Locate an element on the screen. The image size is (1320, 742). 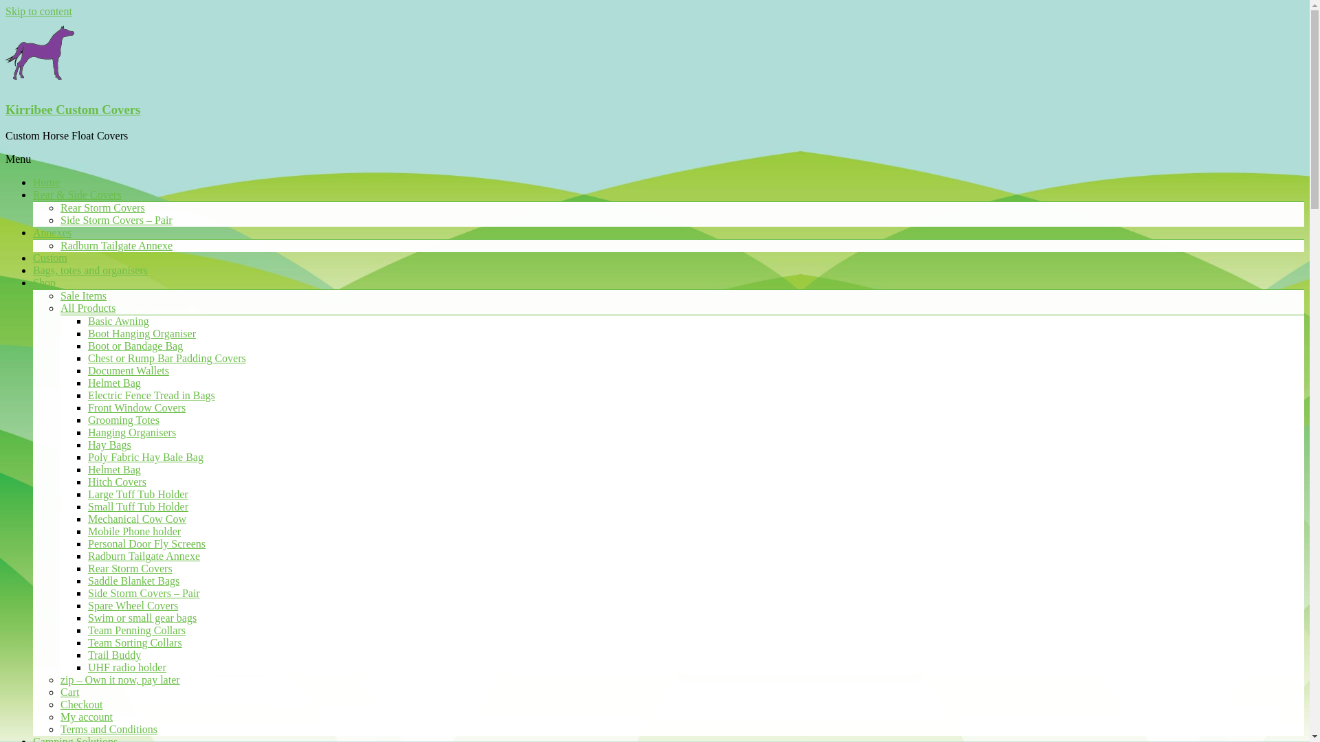
Custom is located at coordinates (50, 258).